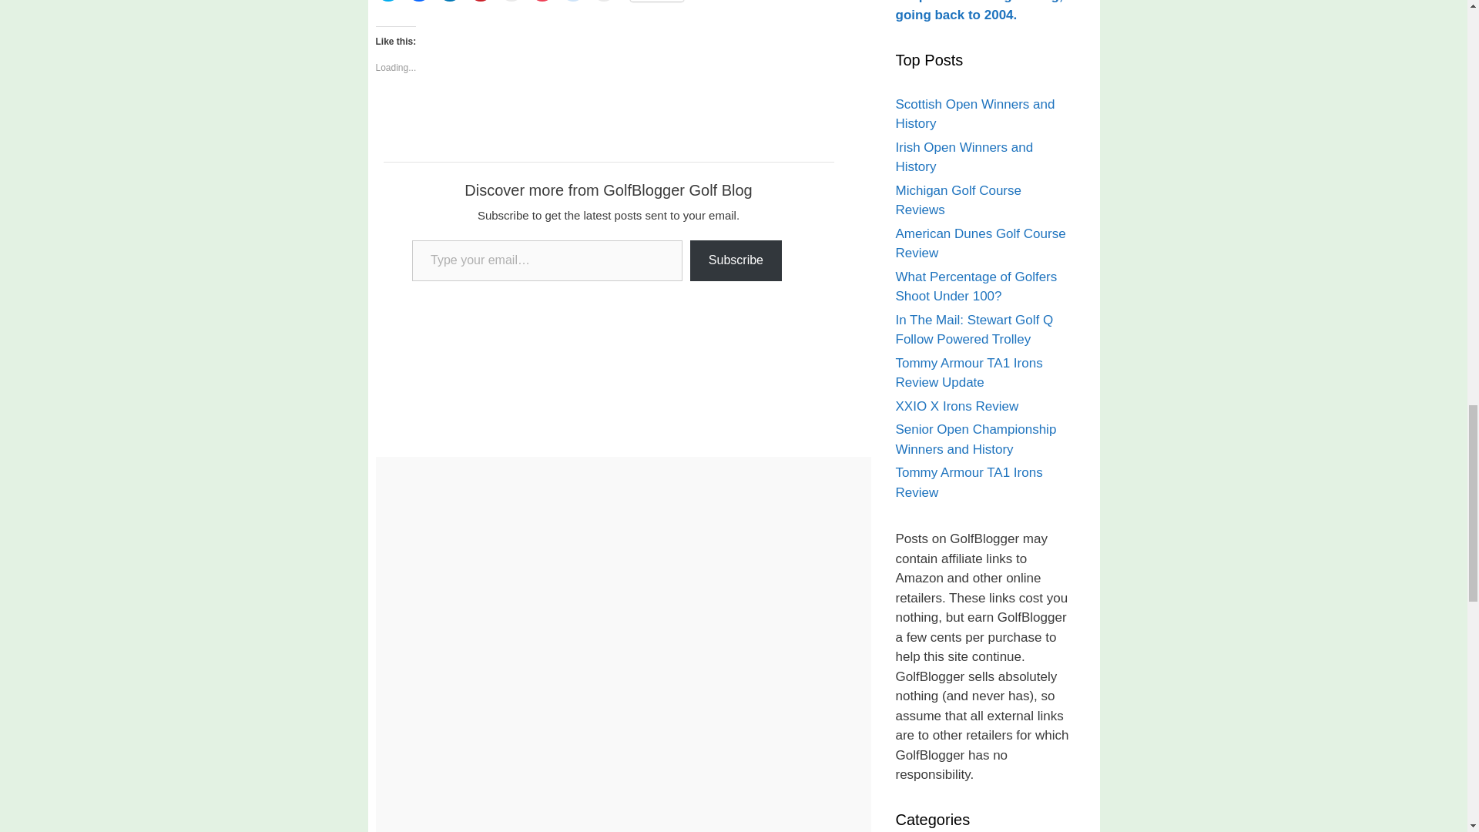 This screenshot has width=1479, height=832. What do you see at coordinates (388, 1) in the screenshot?
I see `Click to share on Twitter` at bounding box center [388, 1].